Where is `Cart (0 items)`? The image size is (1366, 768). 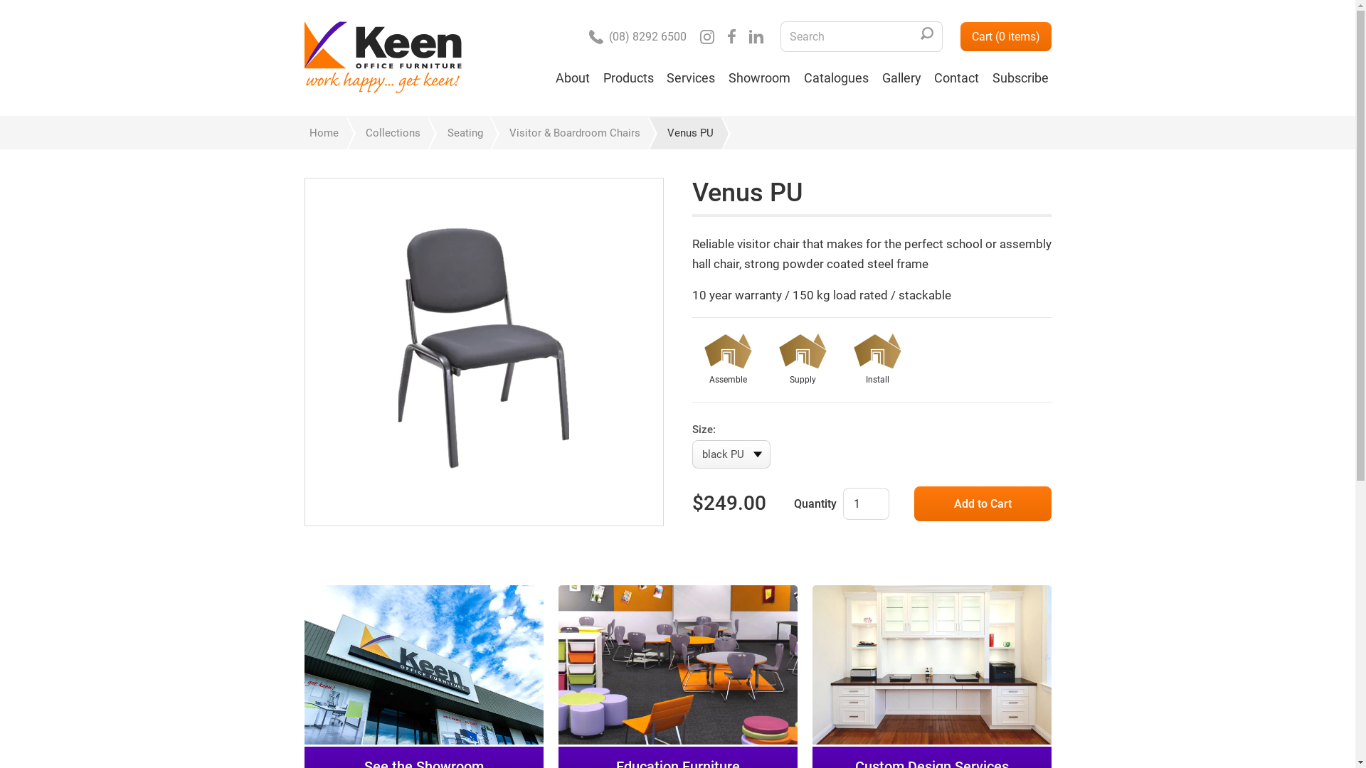 Cart (0 items) is located at coordinates (1006, 37).